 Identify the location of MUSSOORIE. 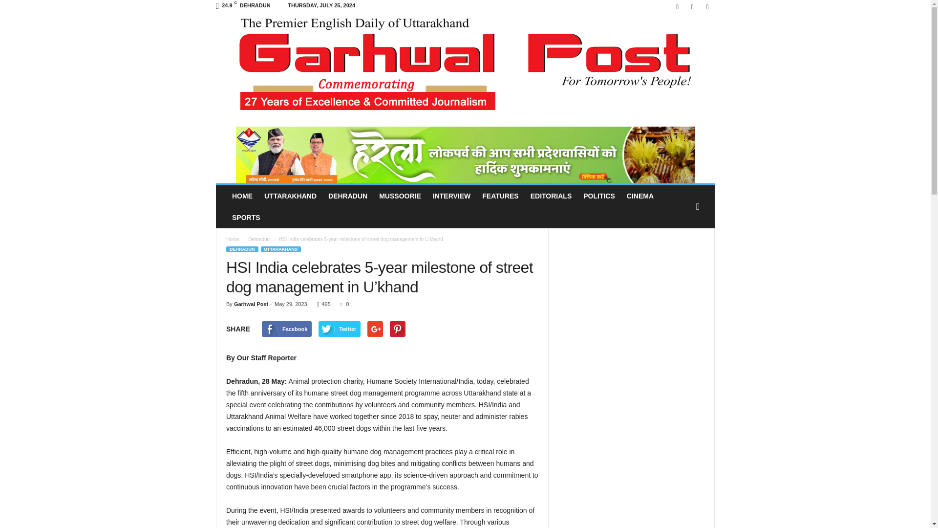
(400, 196).